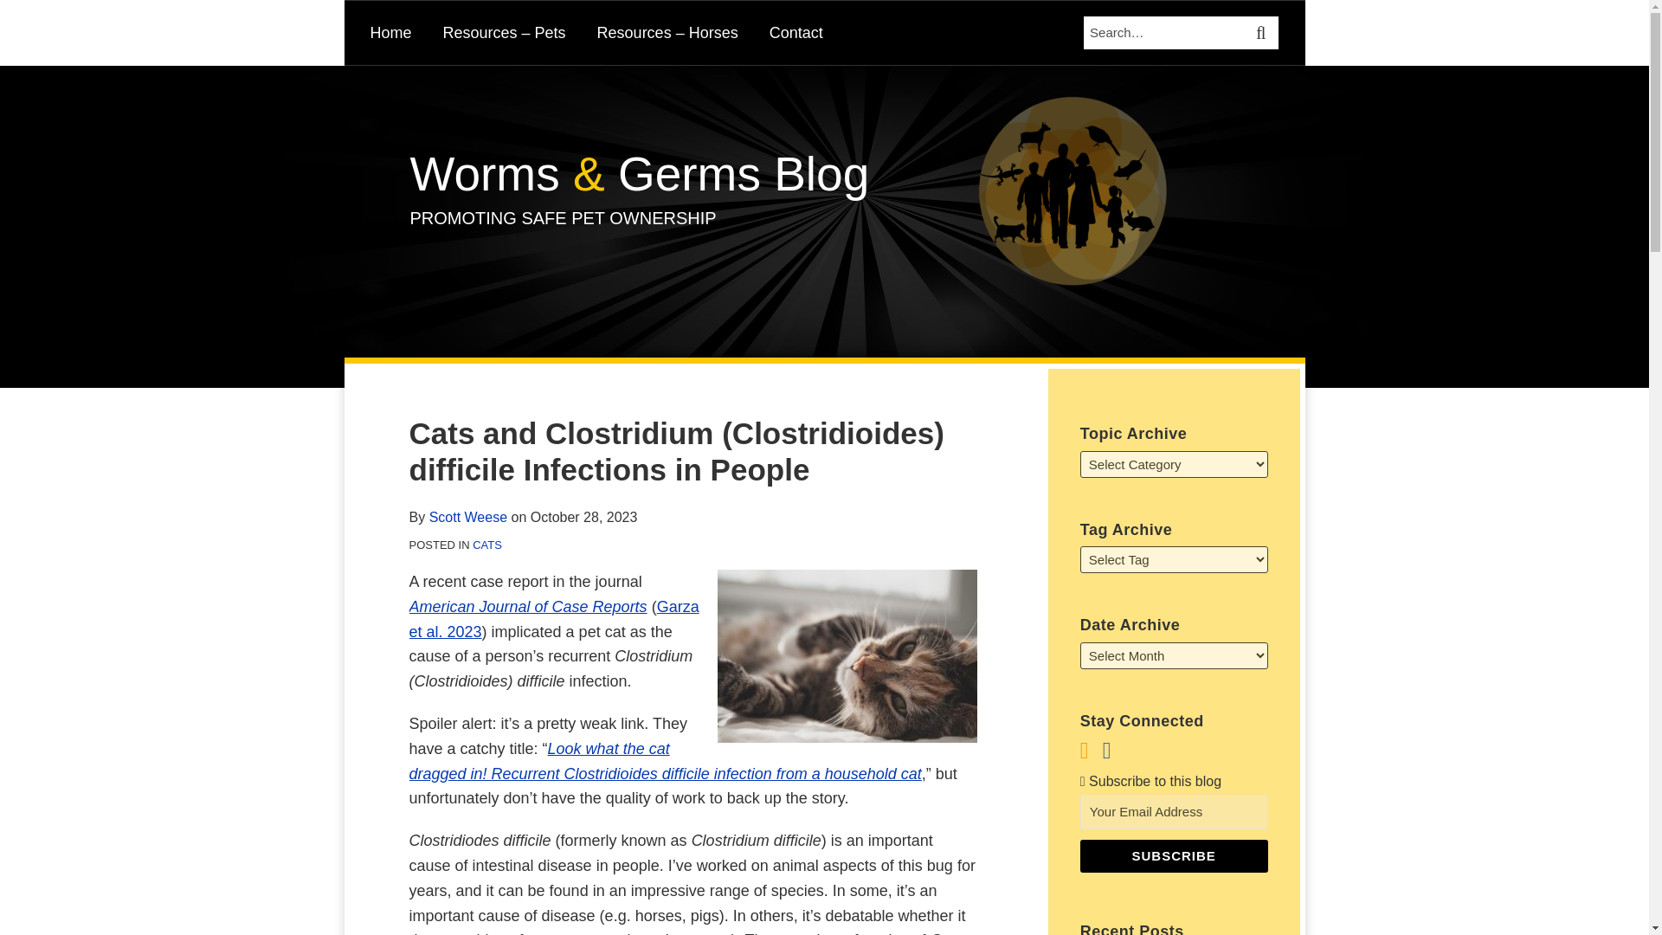  I want to click on American Journal of Case Reports, so click(527, 606).